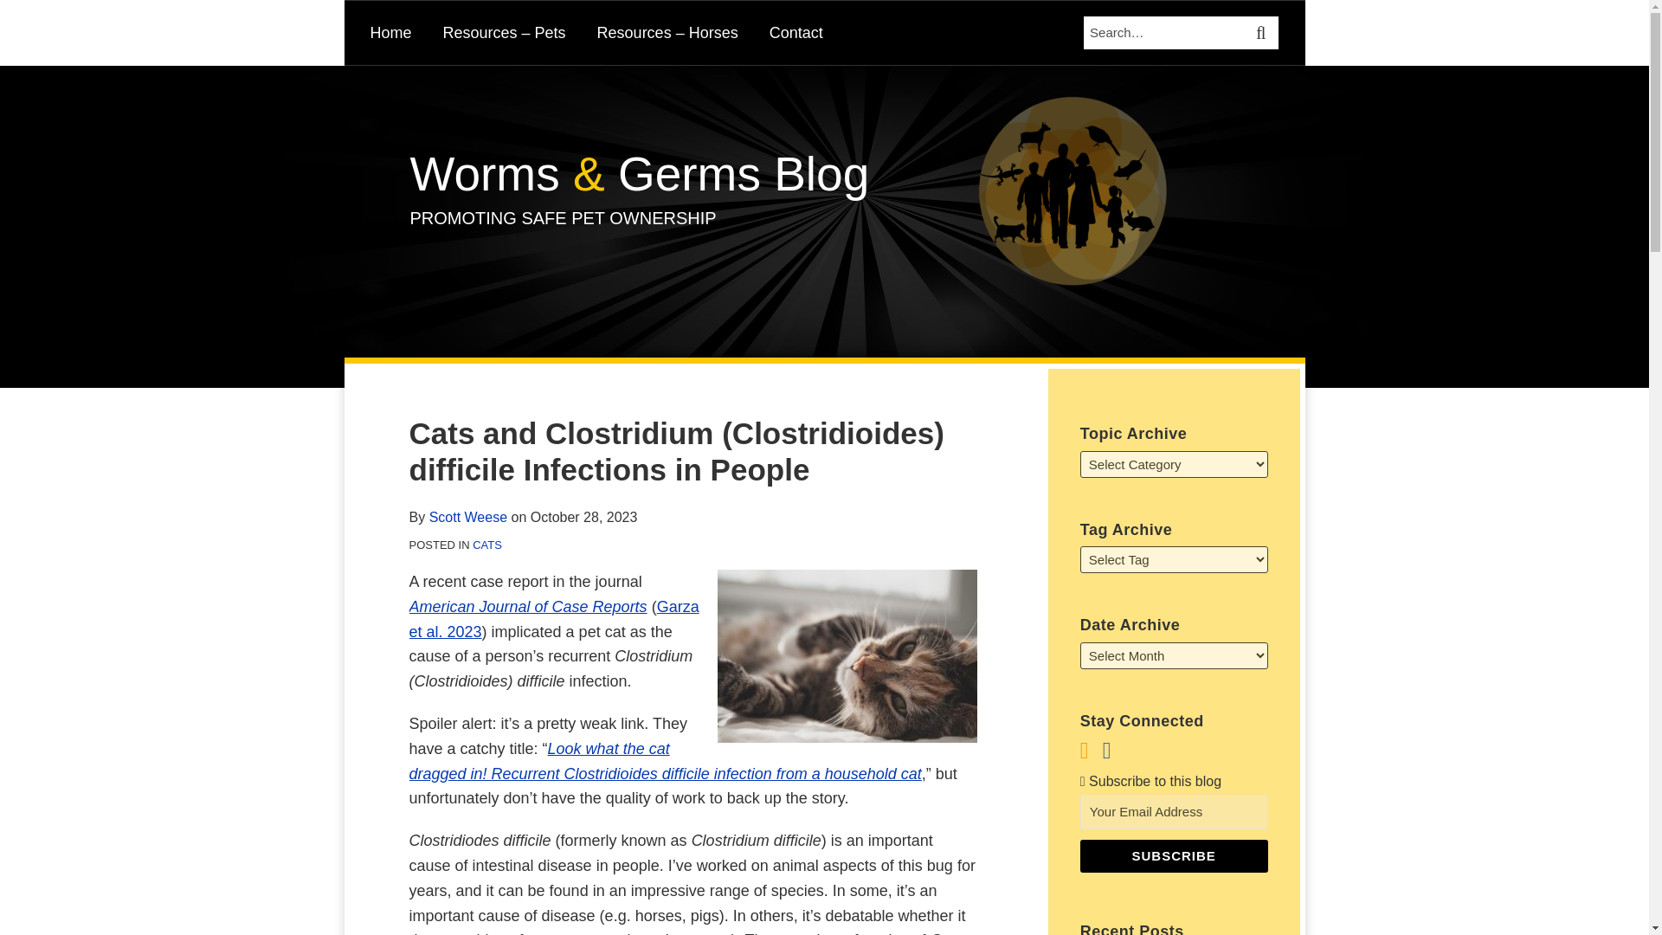  I want to click on American Journal of Case Reports, so click(527, 606).